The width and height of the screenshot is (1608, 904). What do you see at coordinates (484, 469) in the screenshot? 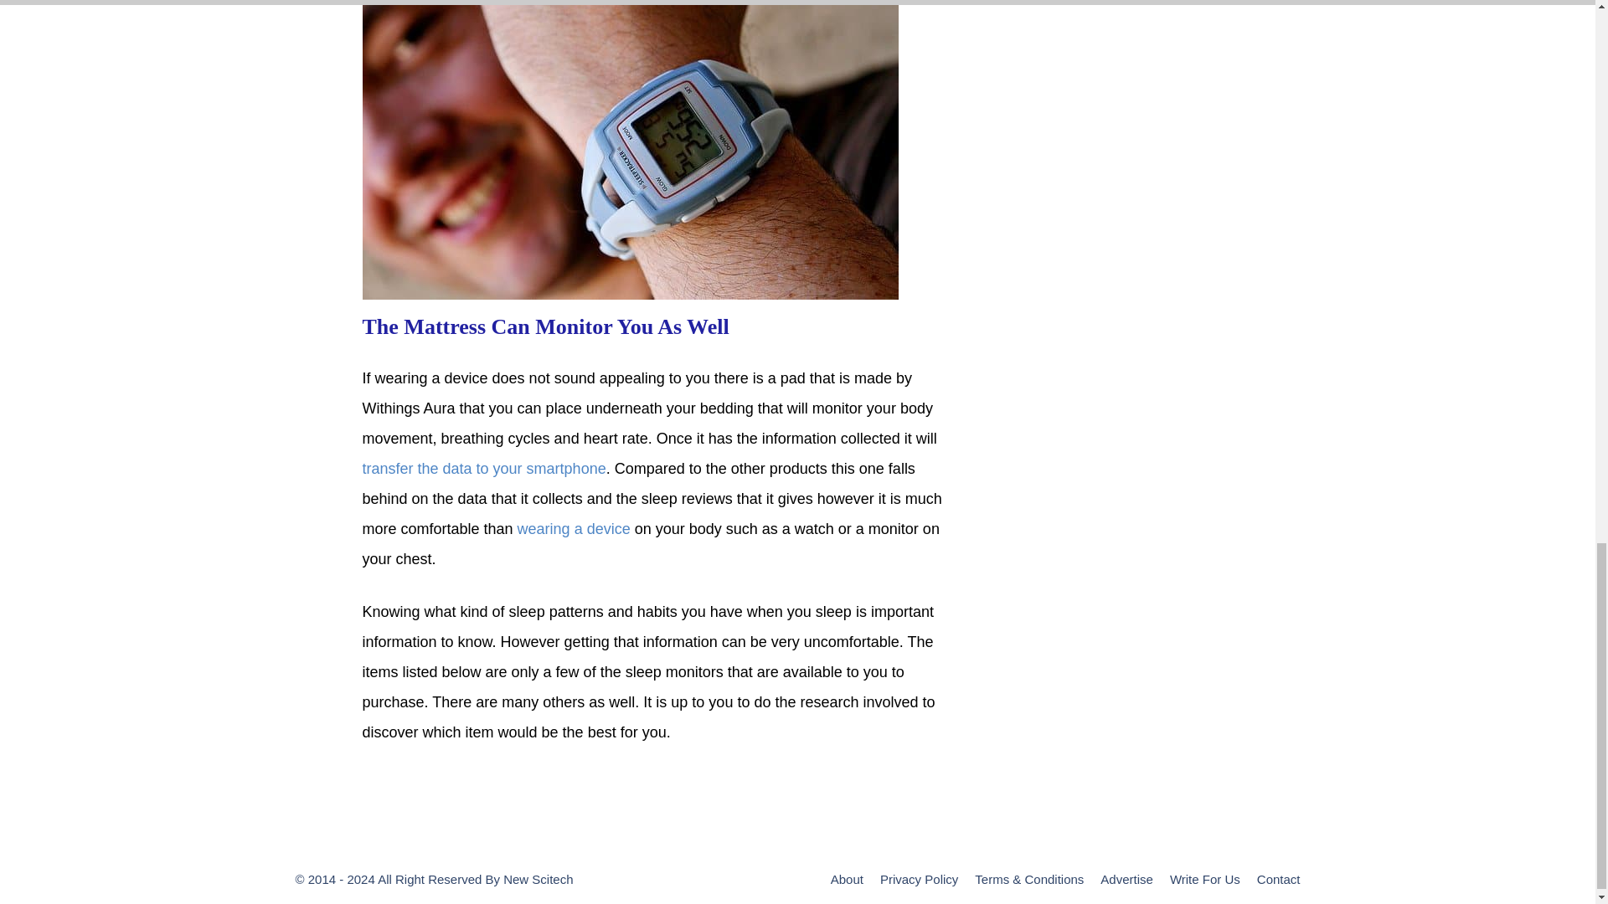
I see `Big Data Can Help To Predict And Cope With Climate Change ` at bounding box center [484, 469].